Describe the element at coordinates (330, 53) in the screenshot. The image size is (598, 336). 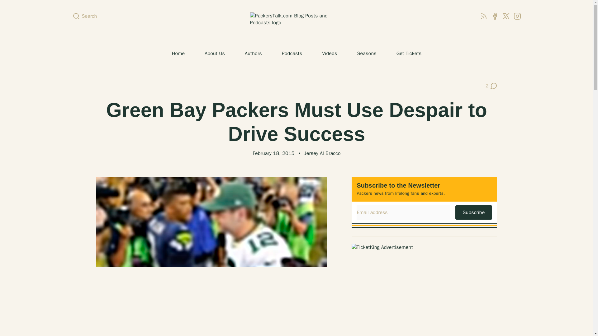
I see `Videos` at that location.